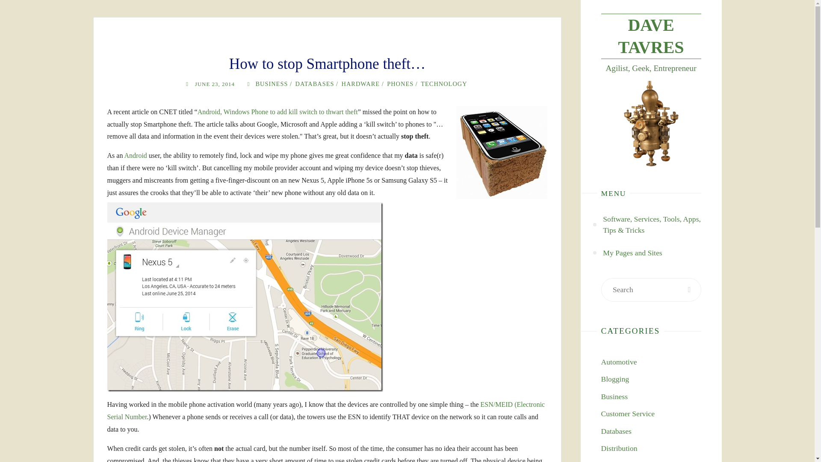 The image size is (821, 462). What do you see at coordinates (614, 396) in the screenshot?
I see `Business` at bounding box center [614, 396].